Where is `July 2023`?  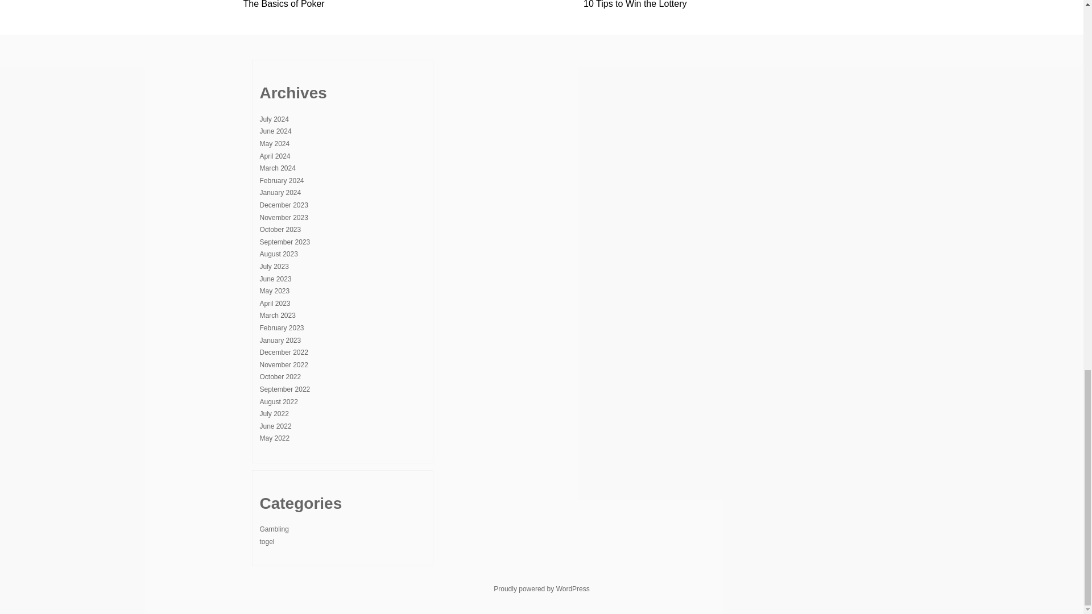 July 2023 is located at coordinates (274, 267).